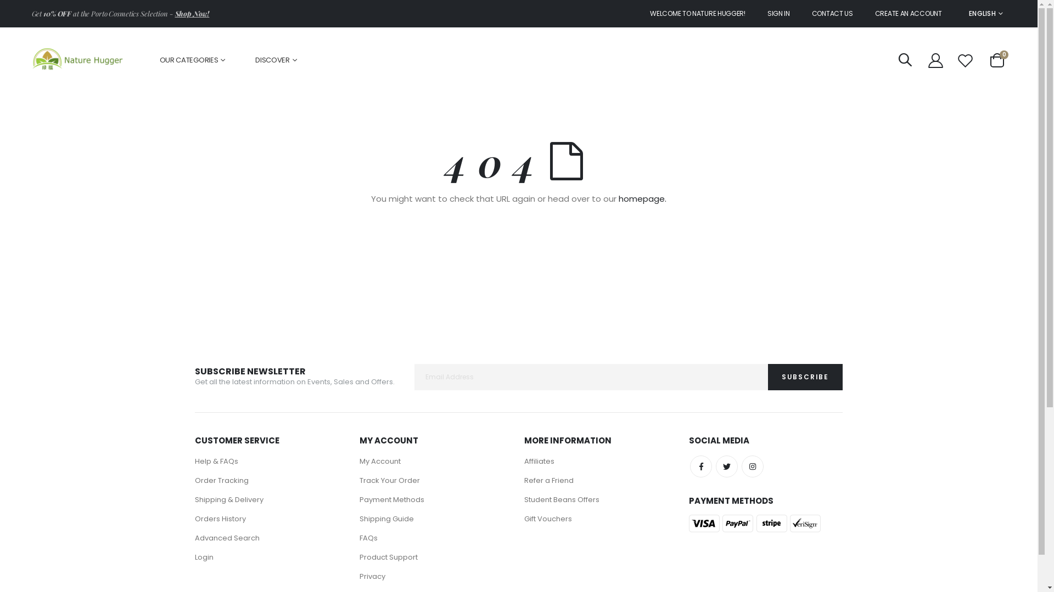 The image size is (1054, 592). Describe the element at coordinates (229, 500) in the screenshot. I see `Shipping & Delivery` at that location.